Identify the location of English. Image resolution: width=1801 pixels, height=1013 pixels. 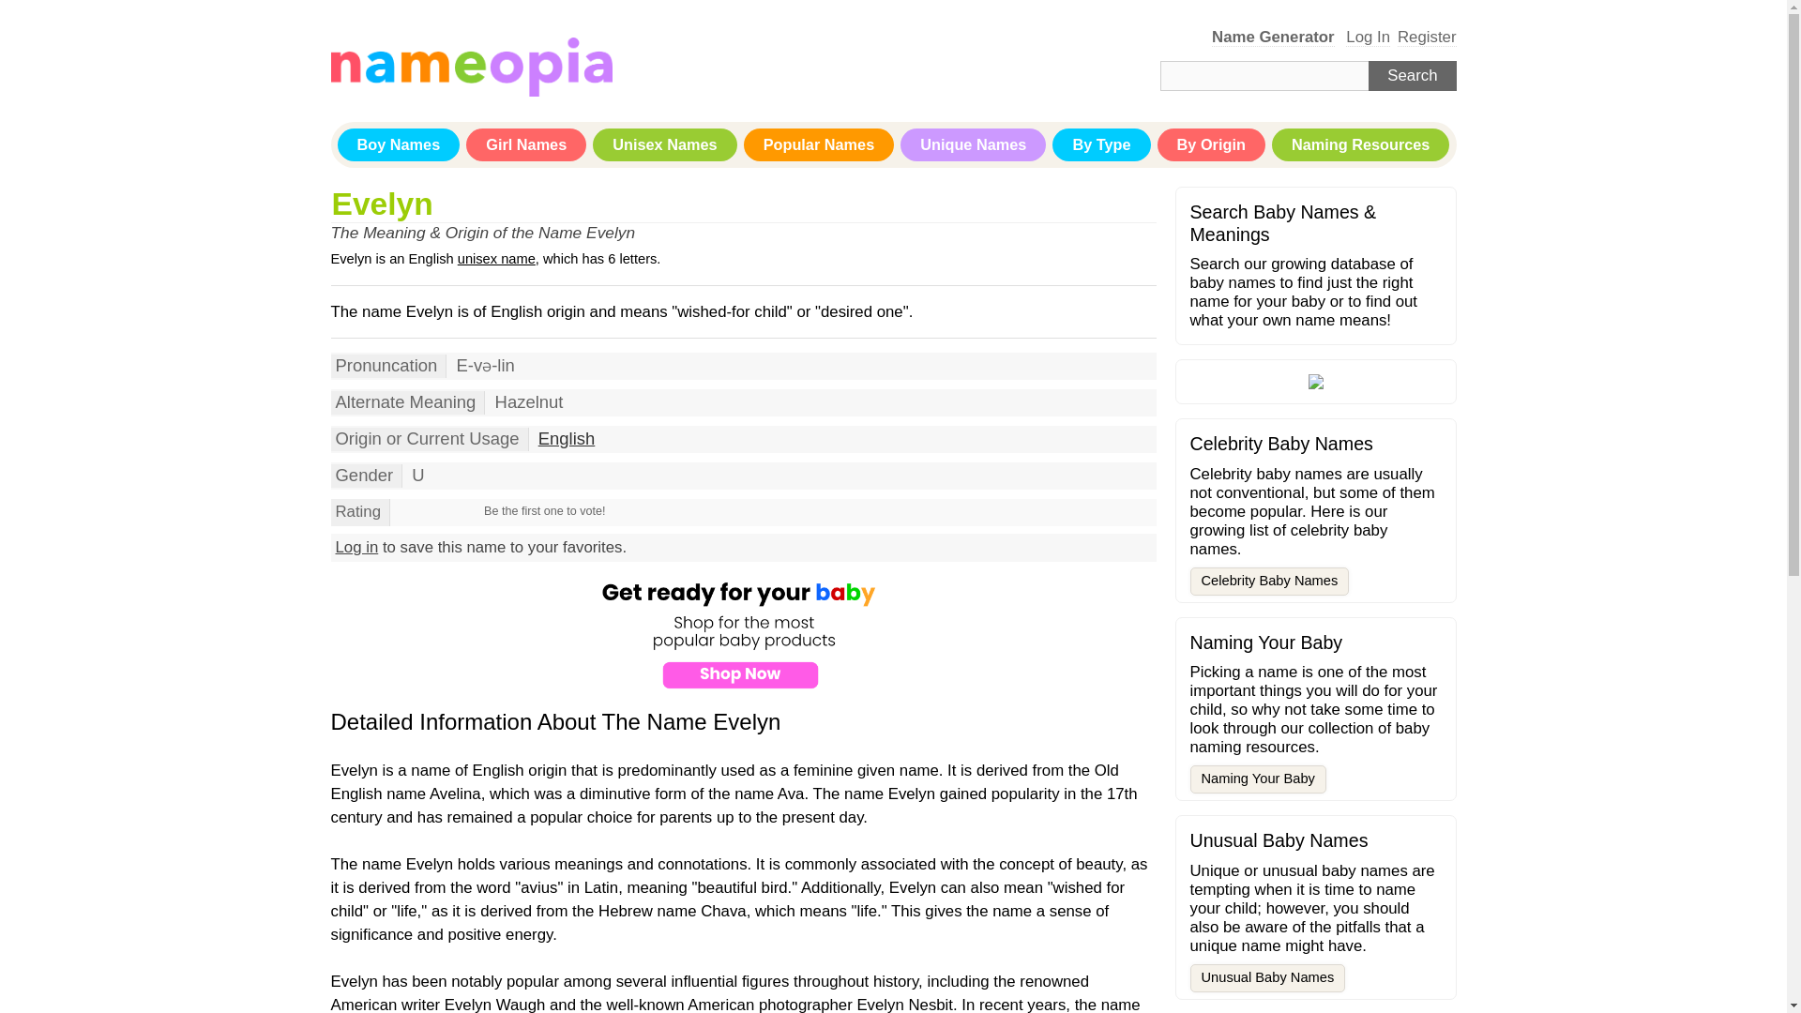
(567, 438).